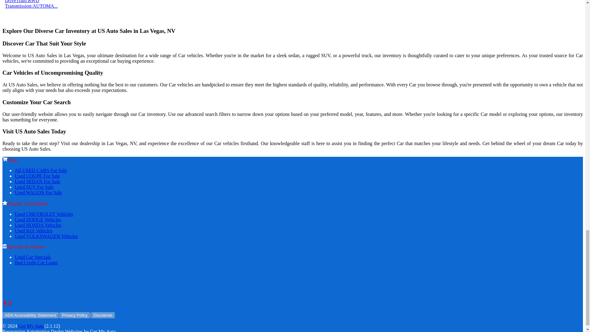 The image size is (590, 332). I want to click on Show me the Carfax, so click(20, 14).